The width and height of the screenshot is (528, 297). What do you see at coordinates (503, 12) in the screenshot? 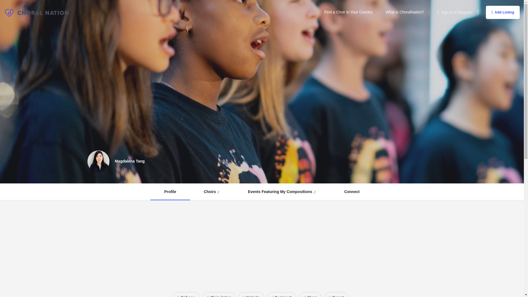
I see `Add Listing` at bounding box center [503, 12].